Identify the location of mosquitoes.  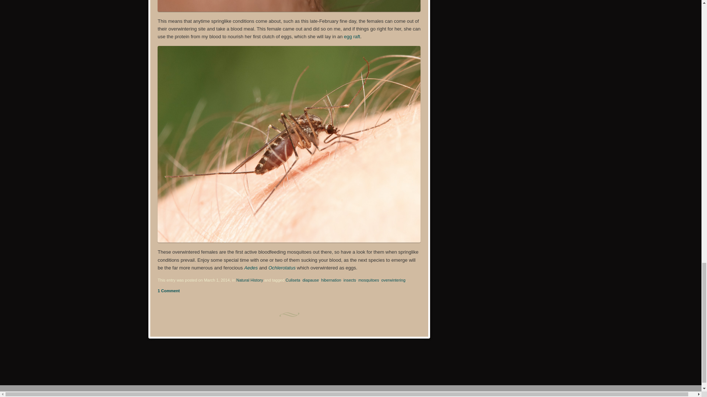
(369, 280).